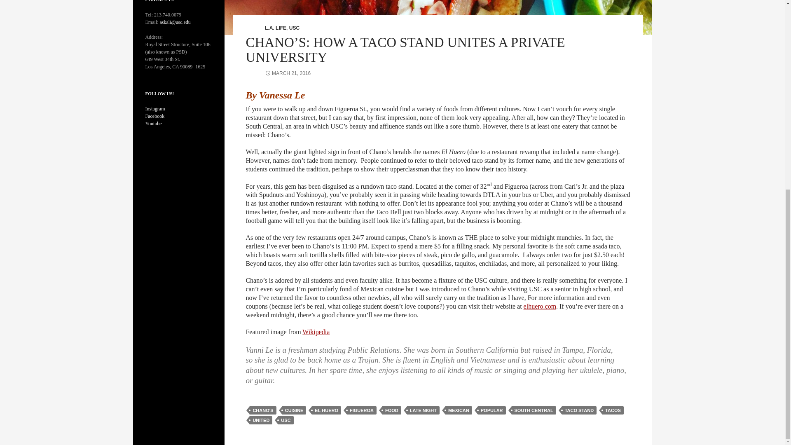  I want to click on L.A. LIFE, so click(276, 28).